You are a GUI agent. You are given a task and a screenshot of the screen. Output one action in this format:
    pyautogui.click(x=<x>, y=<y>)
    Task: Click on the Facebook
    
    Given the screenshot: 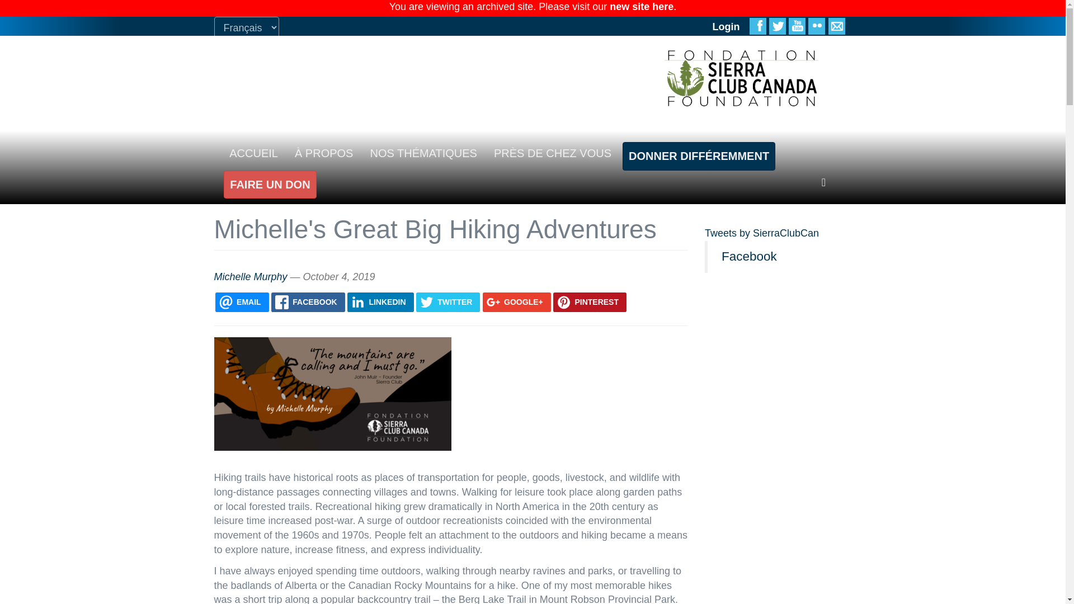 What is the action you would take?
    pyautogui.click(x=758, y=26)
    